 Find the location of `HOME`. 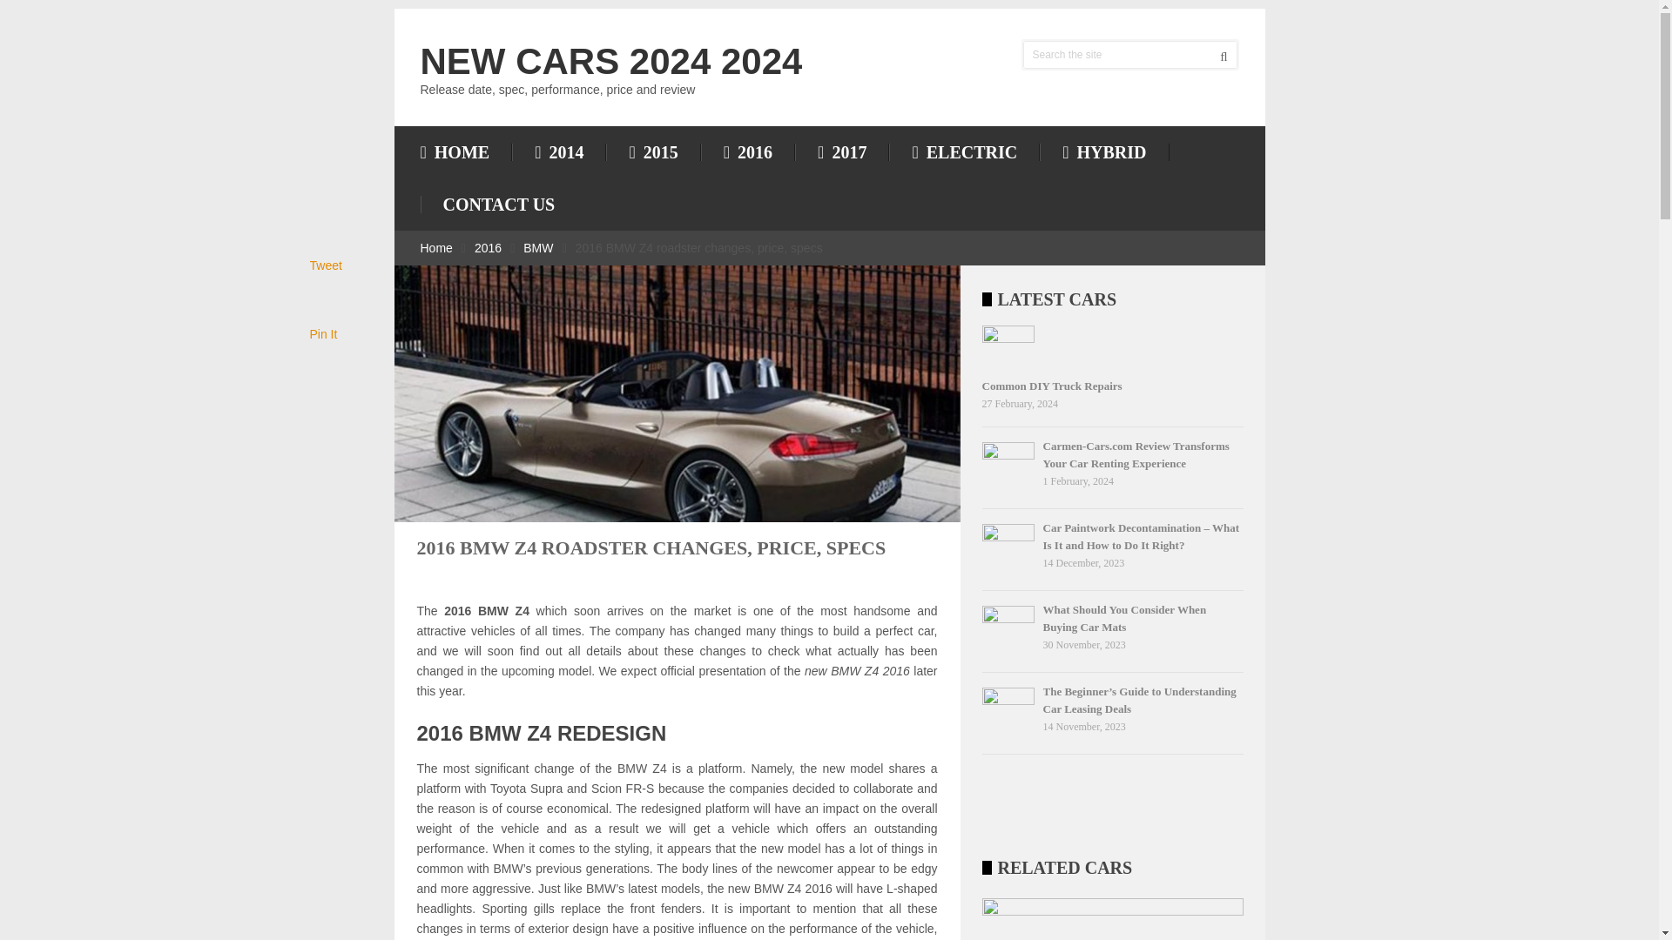

HOME is located at coordinates (465, 151).